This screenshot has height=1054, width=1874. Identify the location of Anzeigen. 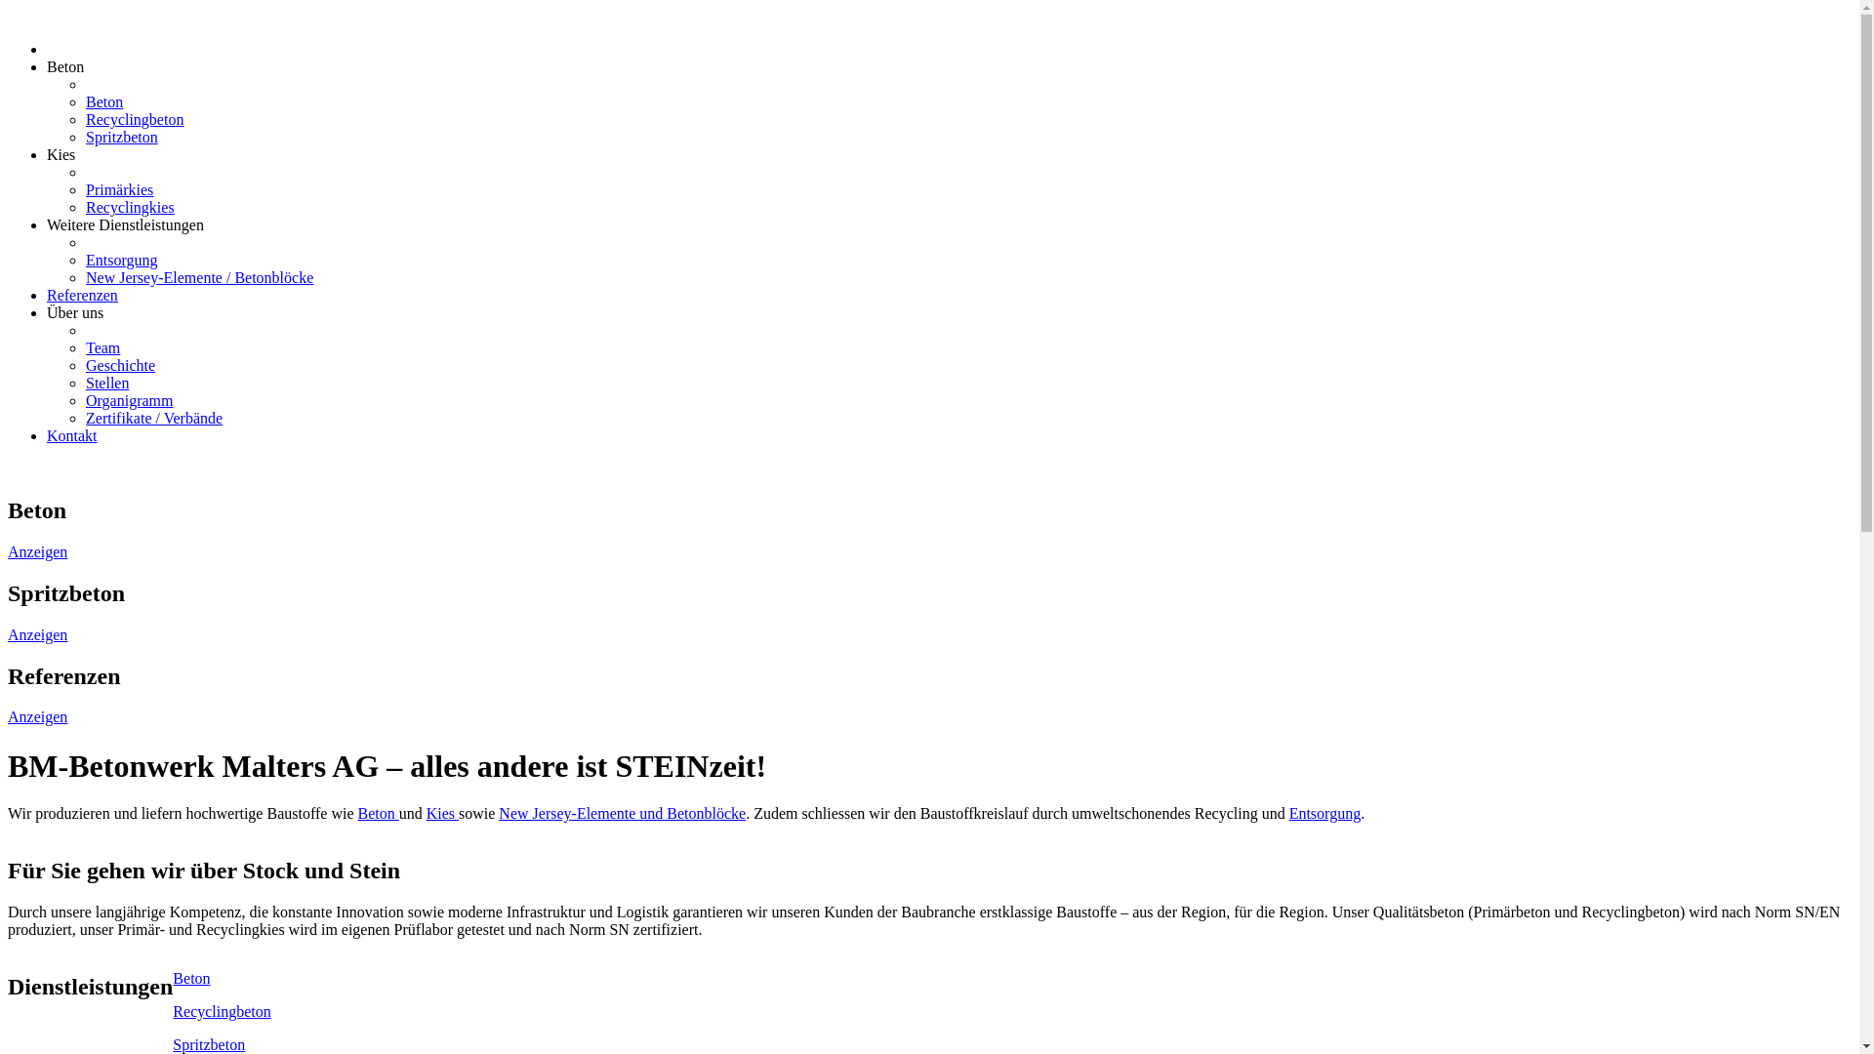
(37, 634).